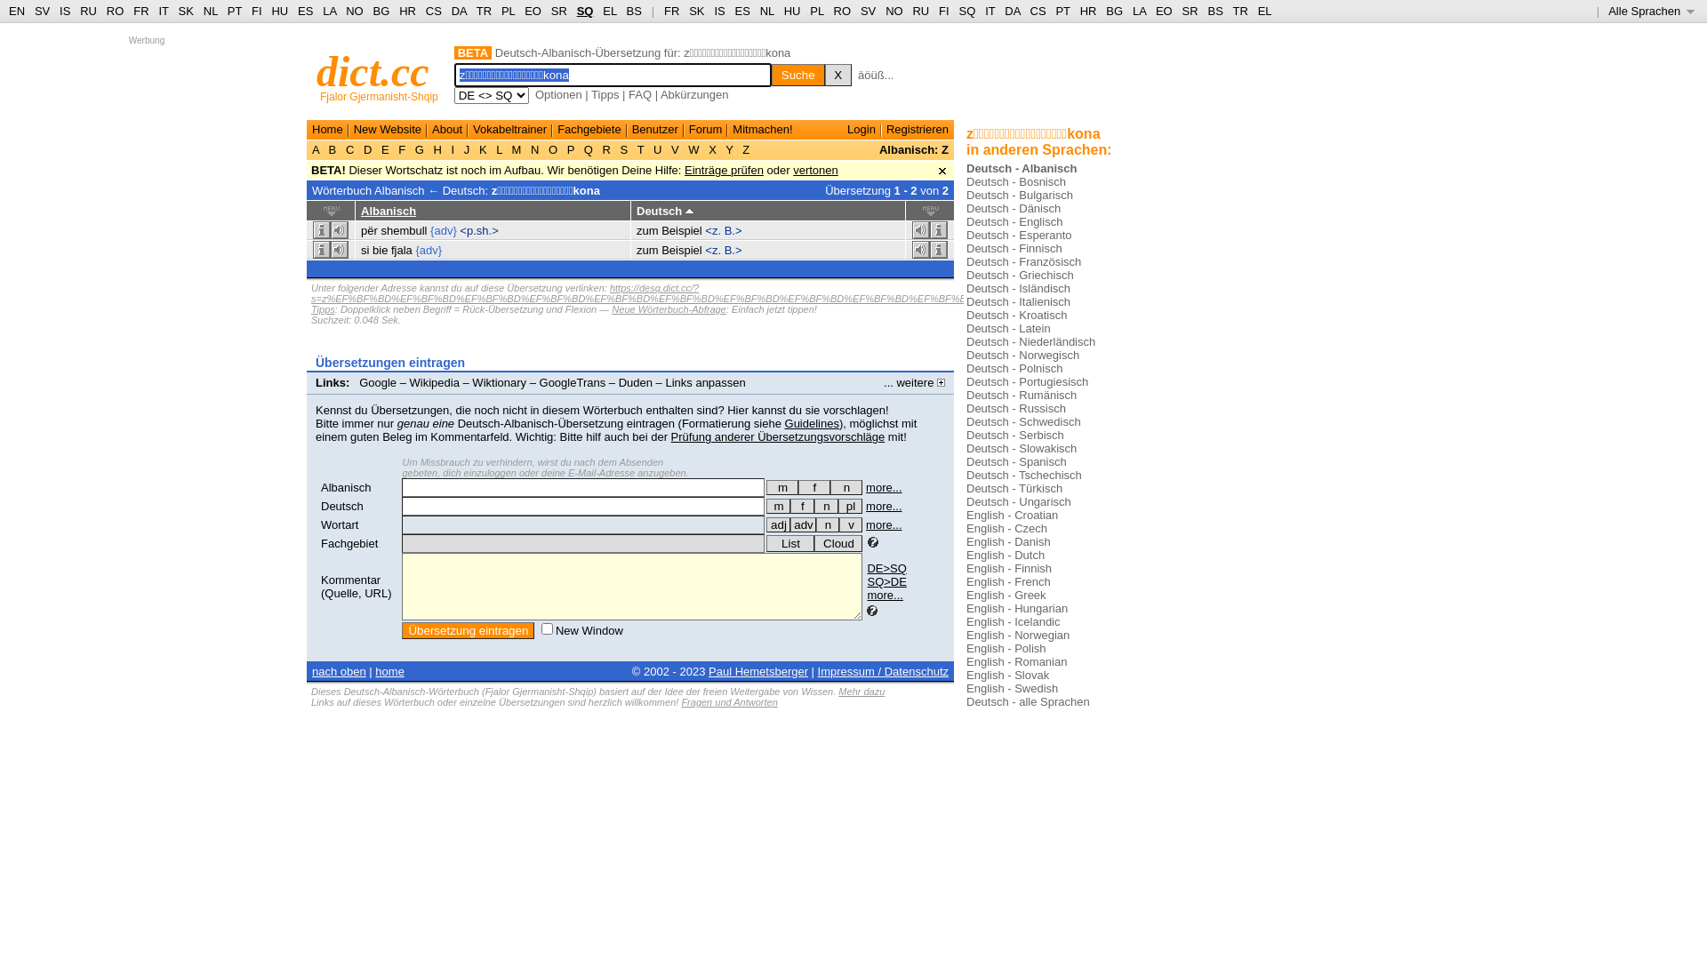 The height and width of the screenshot is (960, 1707). I want to click on Deutsch - Bosnisch, so click(1016, 181).